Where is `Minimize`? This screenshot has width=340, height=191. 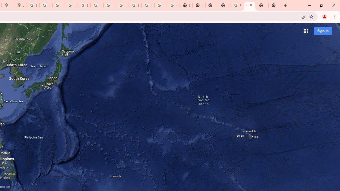
Minimize is located at coordinates (309, 5).